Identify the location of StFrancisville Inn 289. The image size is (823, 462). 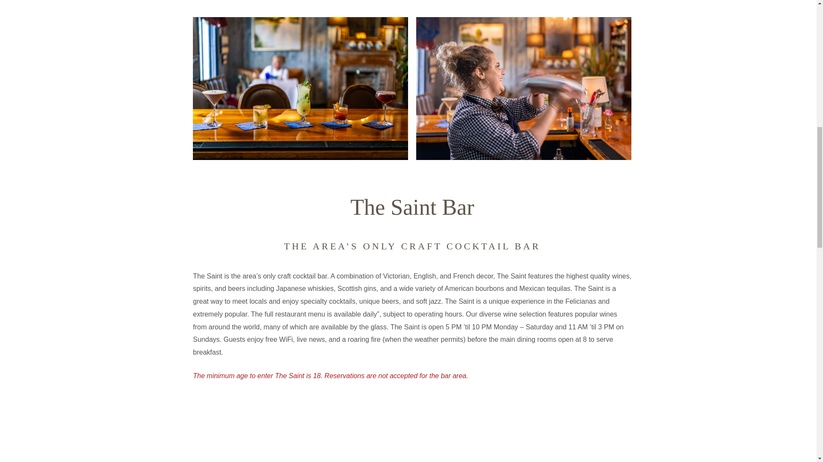
(411, 436).